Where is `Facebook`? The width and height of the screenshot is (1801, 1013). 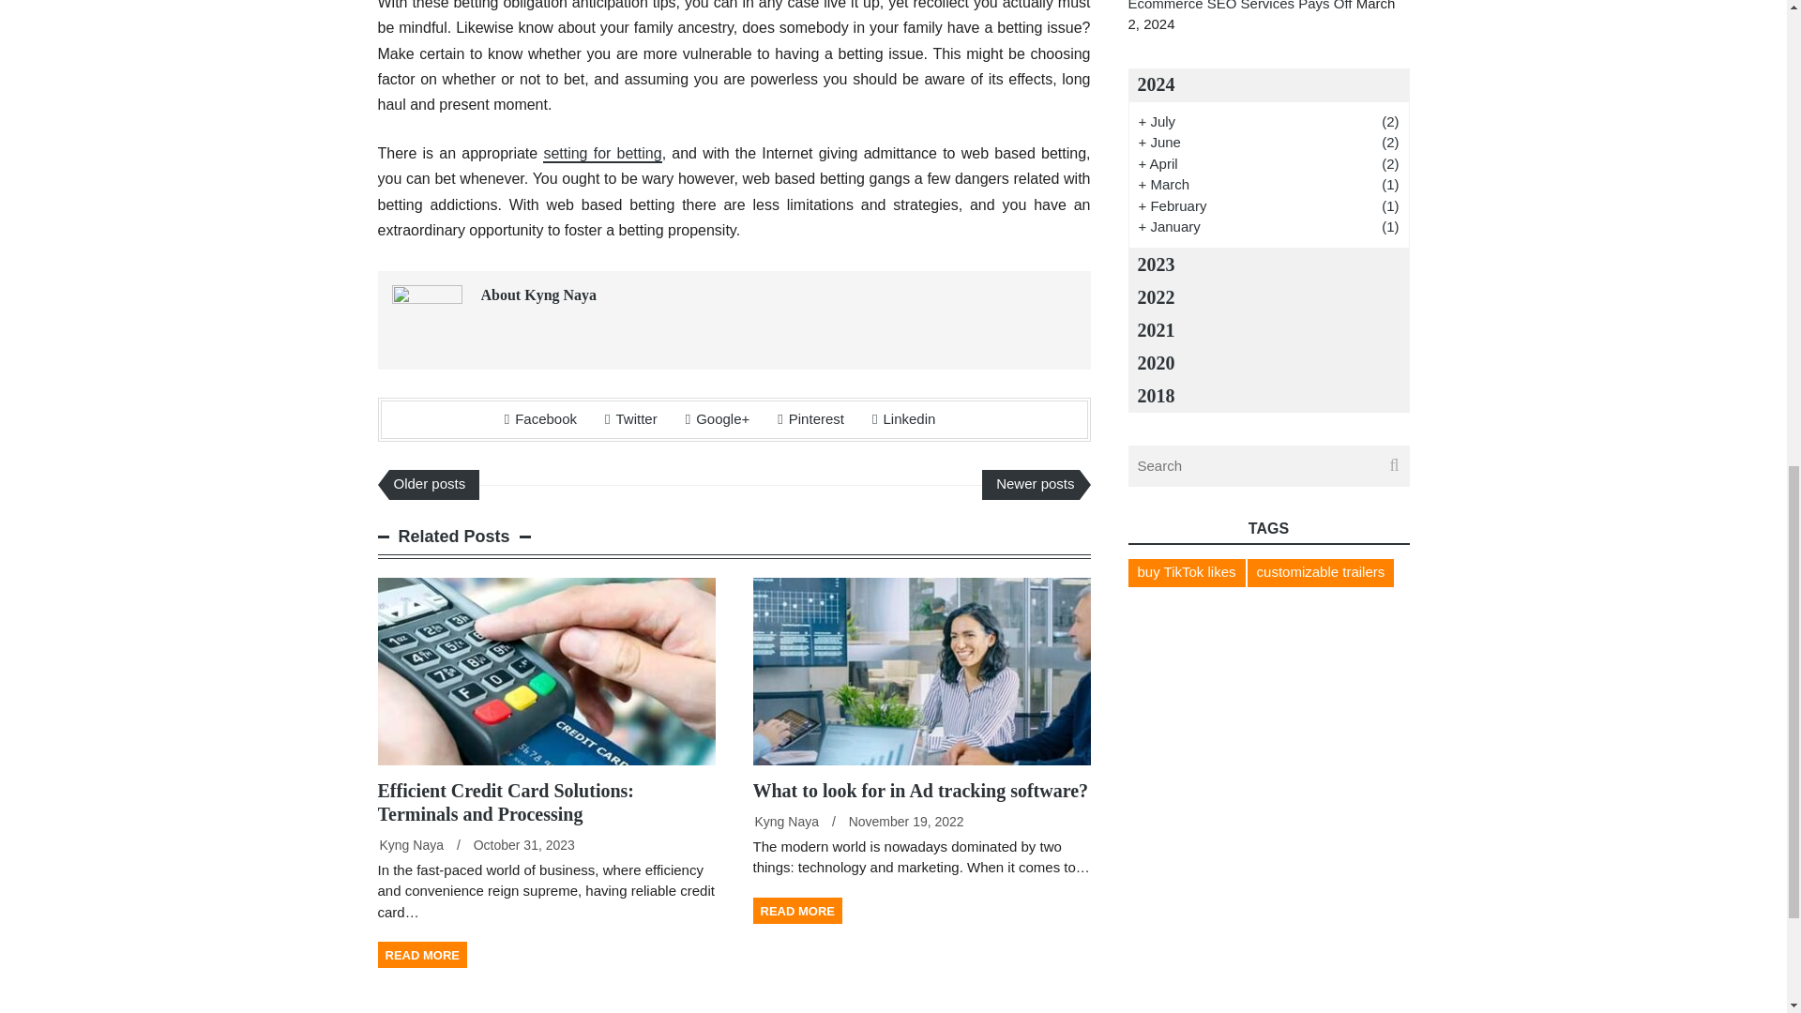 Facebook is located at coordinates (540, 418).